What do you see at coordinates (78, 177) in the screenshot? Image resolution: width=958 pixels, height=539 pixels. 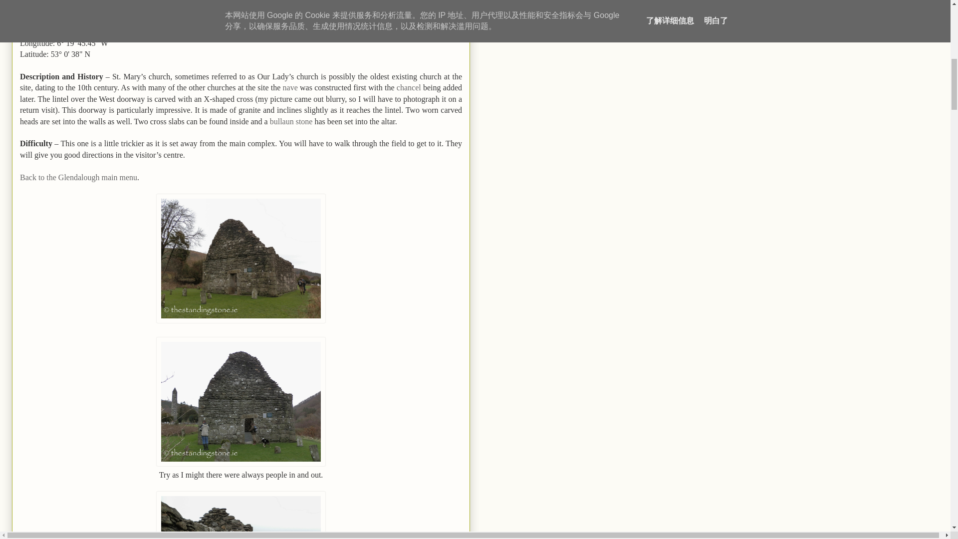 I see `Back to the Glendalough main menu` at bounding box center [78, 177].